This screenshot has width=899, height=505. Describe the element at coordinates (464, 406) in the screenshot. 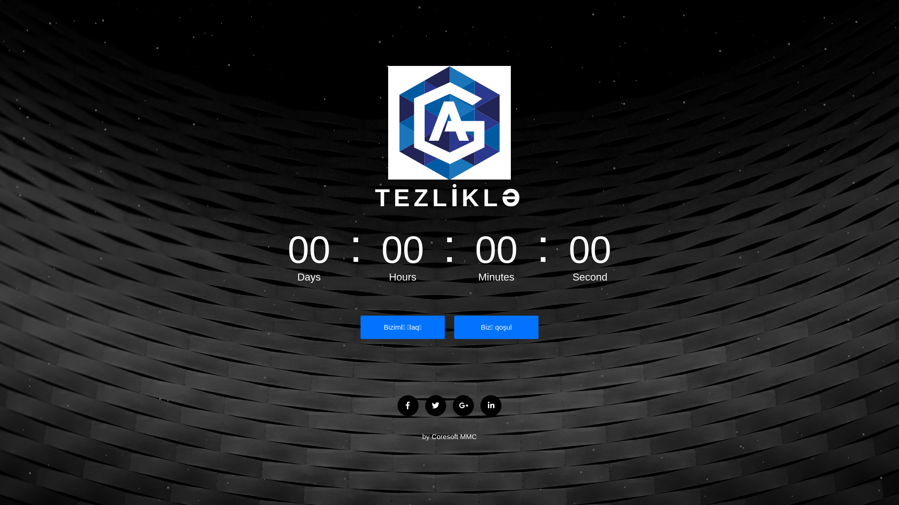

I see `google` at that location.